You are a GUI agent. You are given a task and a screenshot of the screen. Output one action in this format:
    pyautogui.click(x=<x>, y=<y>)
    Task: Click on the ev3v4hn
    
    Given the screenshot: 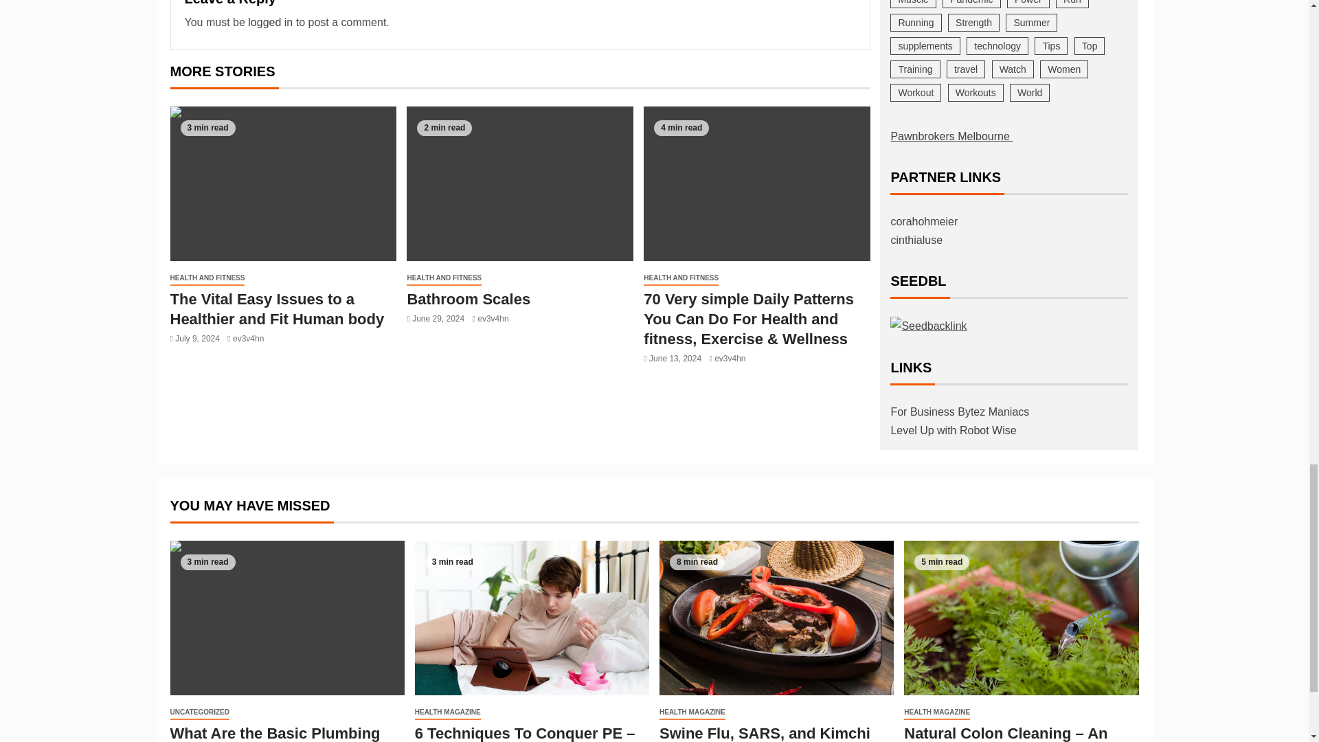 What is the action you would take?
    pyautogui.click(x=249, y=339)
    